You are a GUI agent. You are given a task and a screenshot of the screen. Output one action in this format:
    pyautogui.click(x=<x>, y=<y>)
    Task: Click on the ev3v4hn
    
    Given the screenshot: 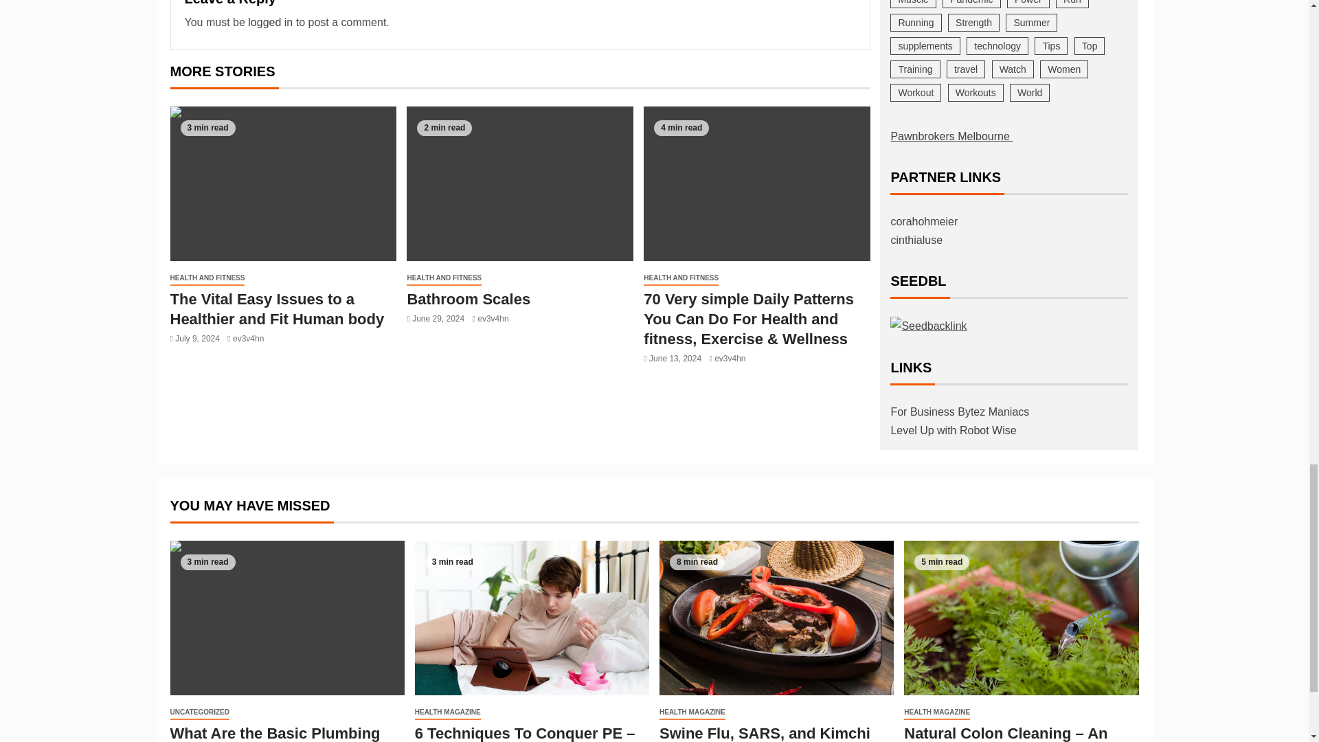 What is the action you would take?
    pyautogui.click(x=249, y=339)
    